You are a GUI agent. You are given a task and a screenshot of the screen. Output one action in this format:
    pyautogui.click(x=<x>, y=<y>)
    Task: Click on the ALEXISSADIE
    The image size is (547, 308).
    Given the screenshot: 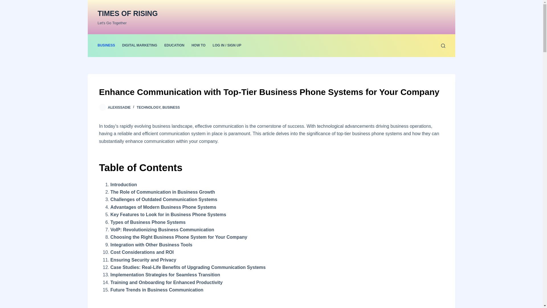 What is the action you would take?
    pyautogui.click(x=119, y=108)
    